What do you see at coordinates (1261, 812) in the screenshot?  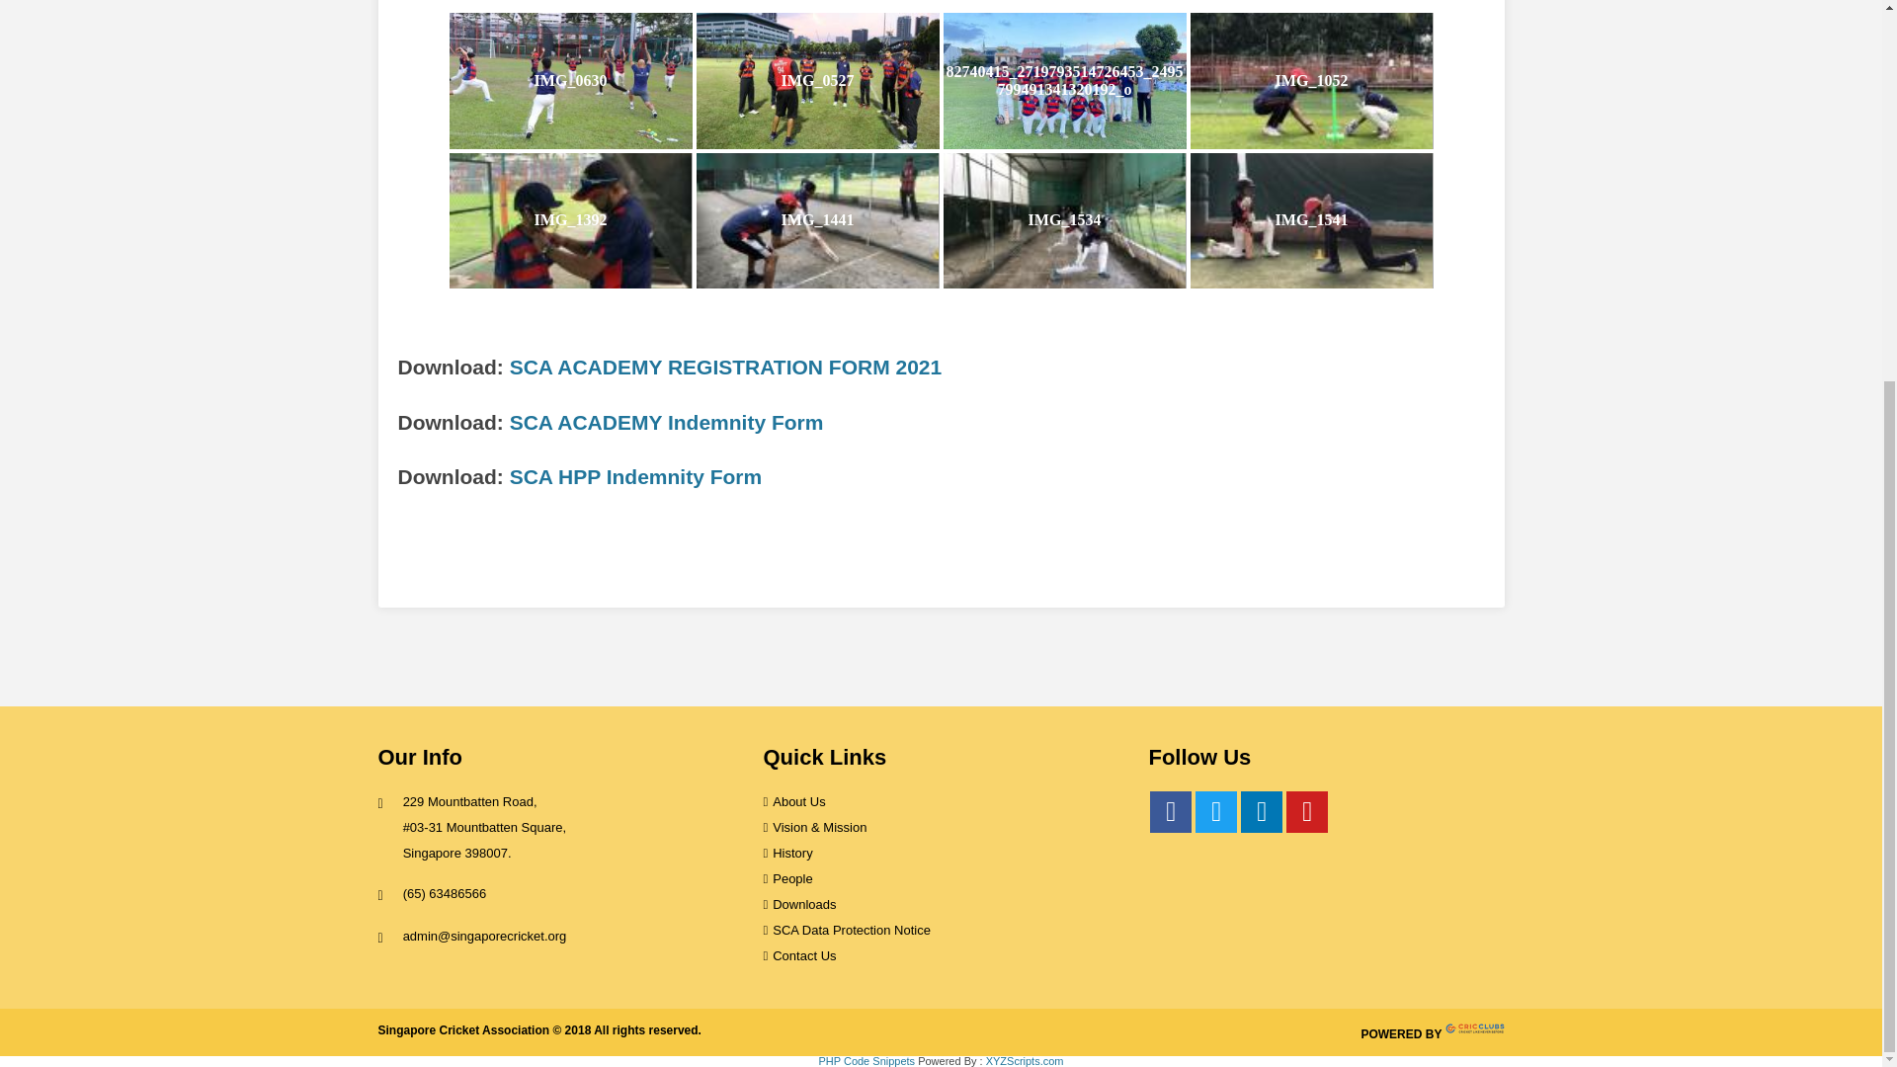 I see `LinkedIn` at bounding box center [1261, 812].